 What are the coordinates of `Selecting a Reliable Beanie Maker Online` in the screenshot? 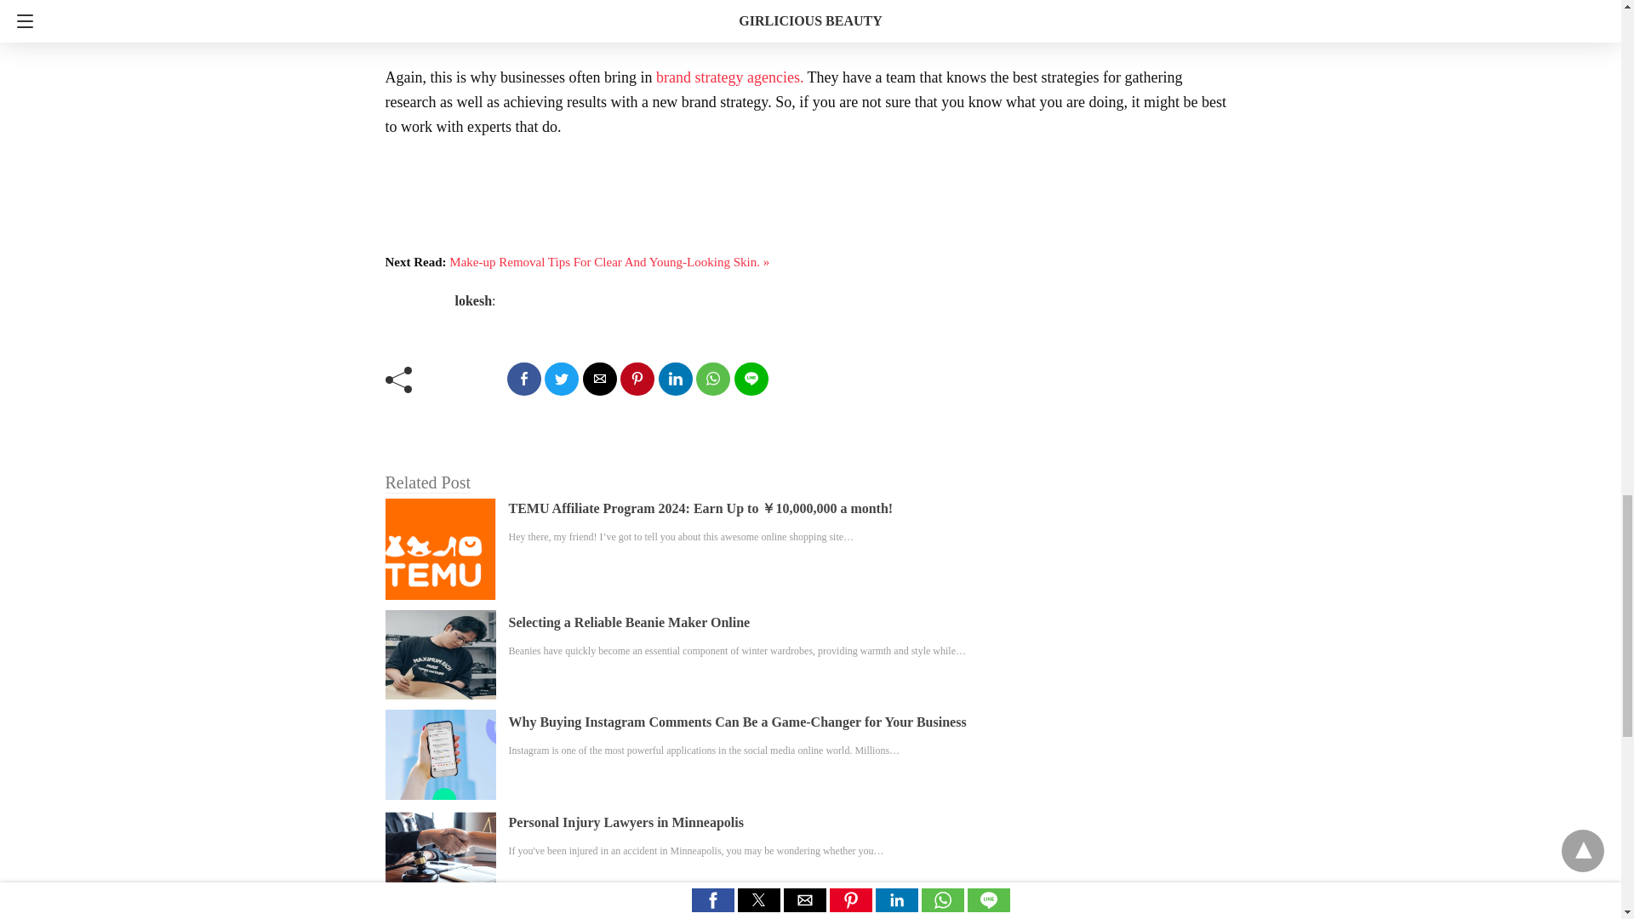 It's located at (629, 621).